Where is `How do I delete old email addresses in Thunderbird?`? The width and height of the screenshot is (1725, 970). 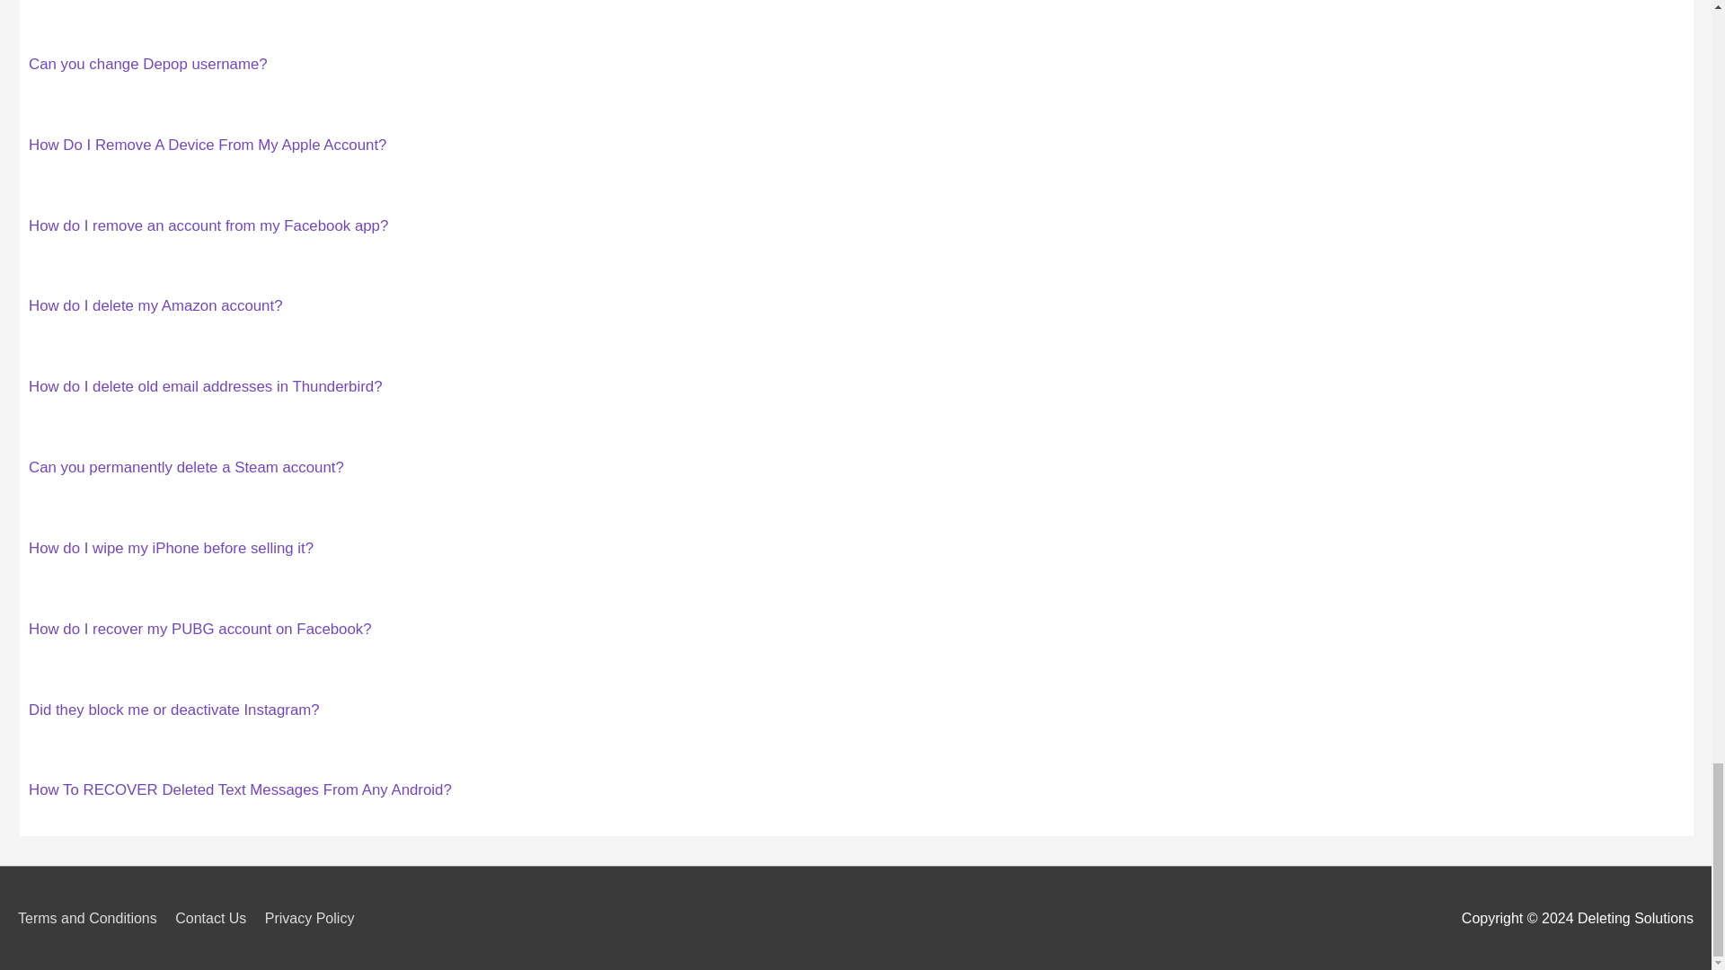
How do I delete old email addresses in Thunderbird? is located at coordinates (206, 386).